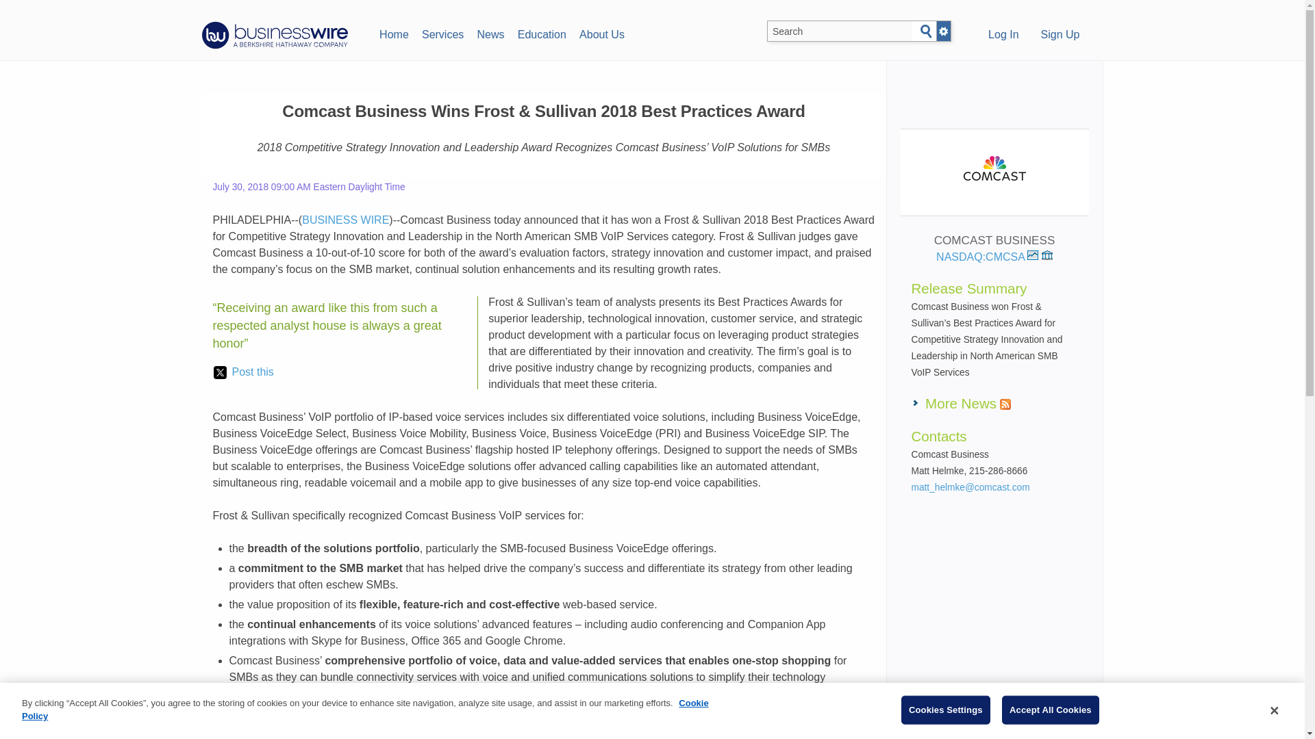  What do you see at coordinates (393, 33) in the screenshot?
I see `Home` at bounding box center [393, 33].